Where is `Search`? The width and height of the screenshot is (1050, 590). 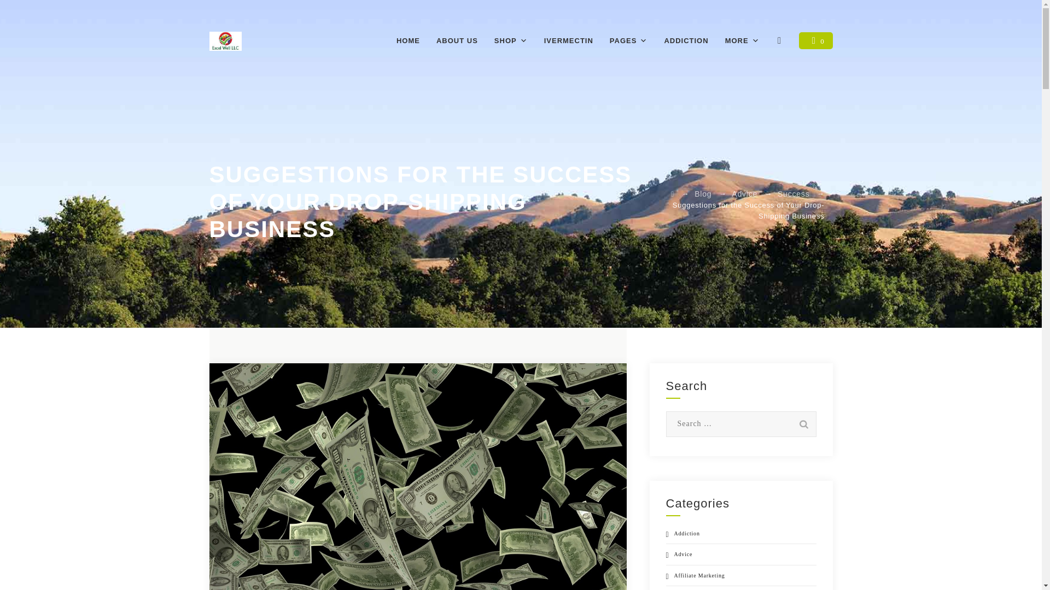 Search is located at coordinates (803, 424).